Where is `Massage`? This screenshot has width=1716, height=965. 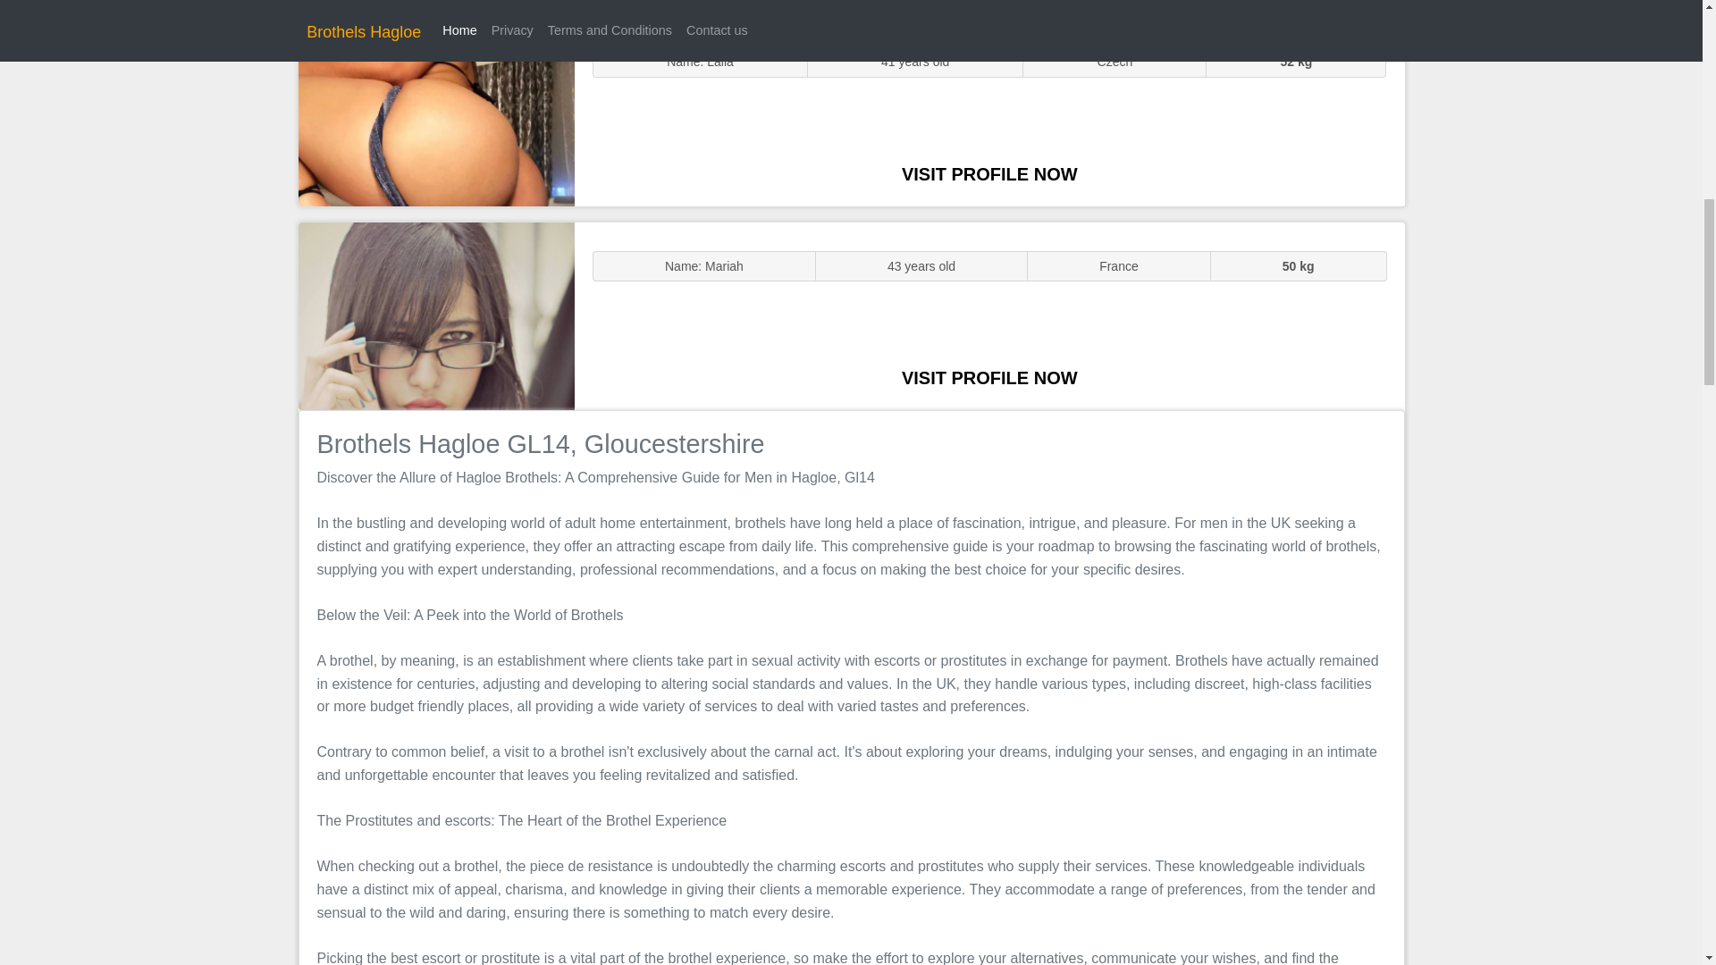
Massage is located at coordinates (436, 315).